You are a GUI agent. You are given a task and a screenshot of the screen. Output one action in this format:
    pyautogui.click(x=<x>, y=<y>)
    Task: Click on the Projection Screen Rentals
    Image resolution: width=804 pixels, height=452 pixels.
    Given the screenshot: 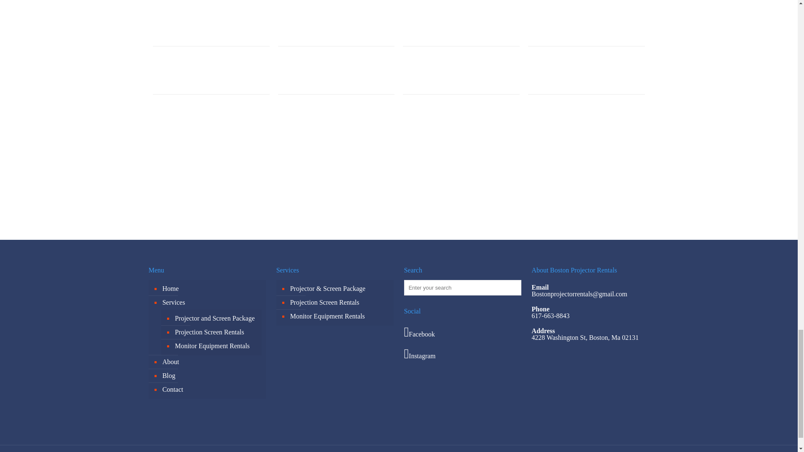 What is the action you would take?
    pyautogui.click(x=339, y=303)
    